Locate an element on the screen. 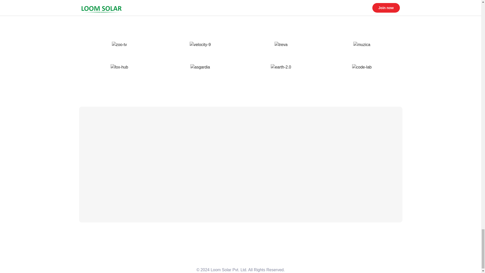 This screenshot has width=485, height=273. zoo-tv is located at coordinates (119, 45).